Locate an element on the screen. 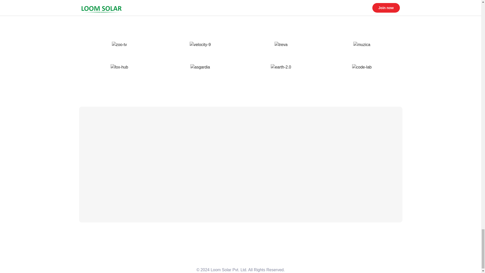 This screenshot has width=485, height=273. zoo-tv is located at coordinates (119, 45).